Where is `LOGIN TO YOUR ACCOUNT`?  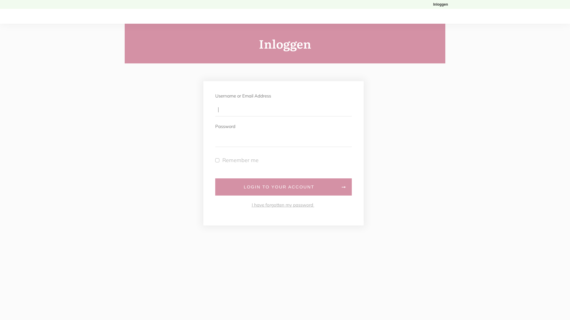 LOGIN TO YOUR ACCOUNT is located at coordinates (284, 187).